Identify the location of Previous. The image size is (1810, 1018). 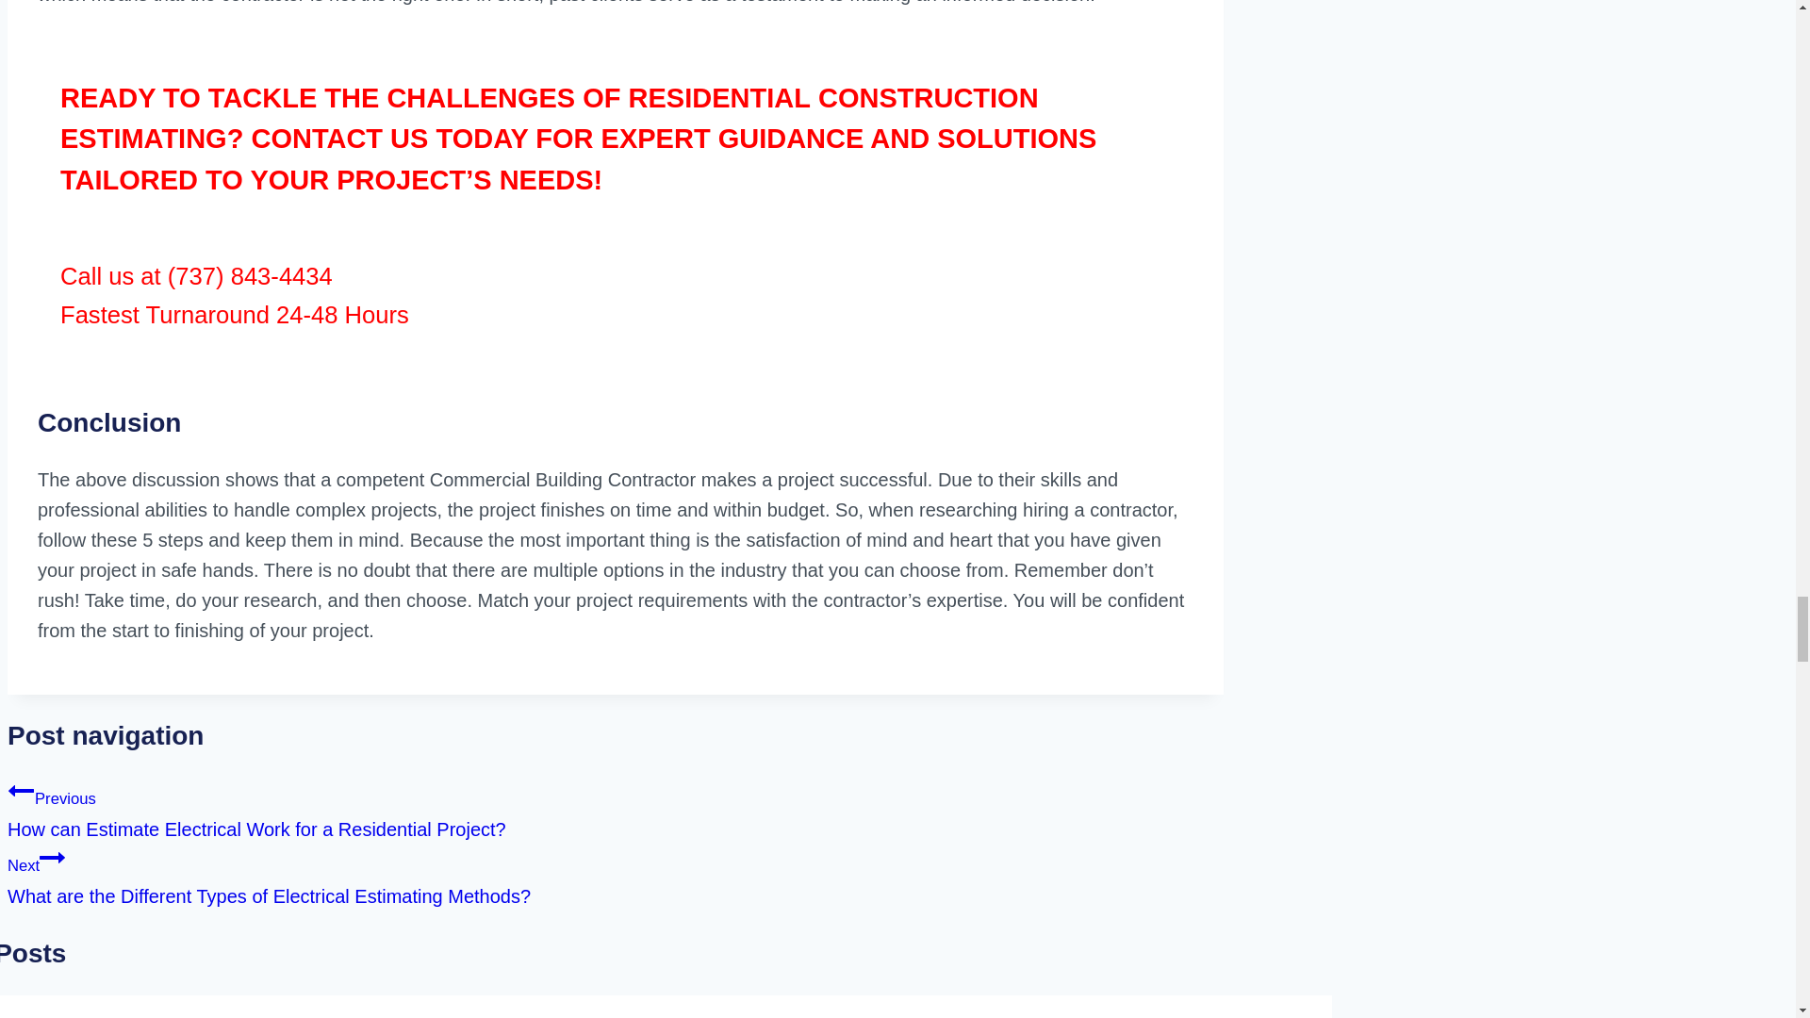
(21, 791).